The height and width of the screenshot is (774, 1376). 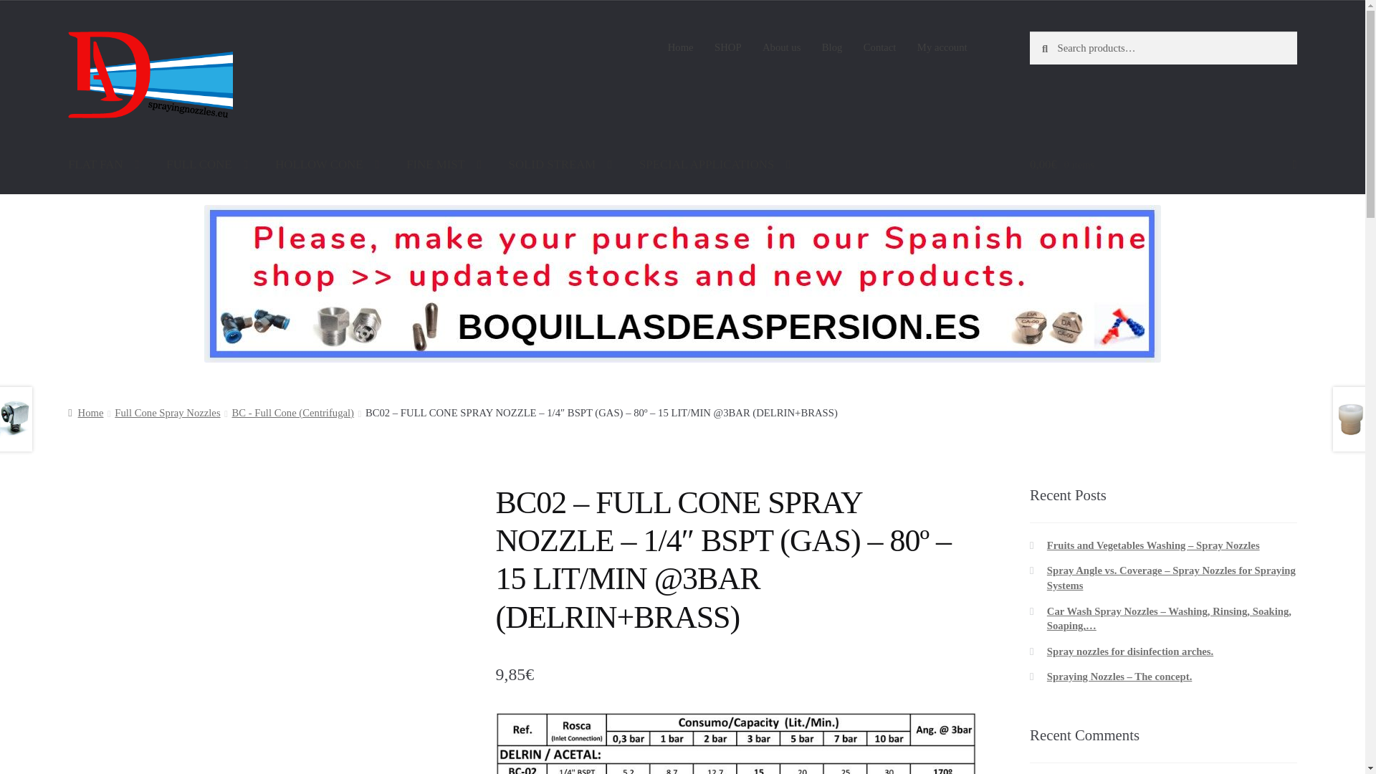 I want to click on FINE MIST, so click(x=443, y=163).